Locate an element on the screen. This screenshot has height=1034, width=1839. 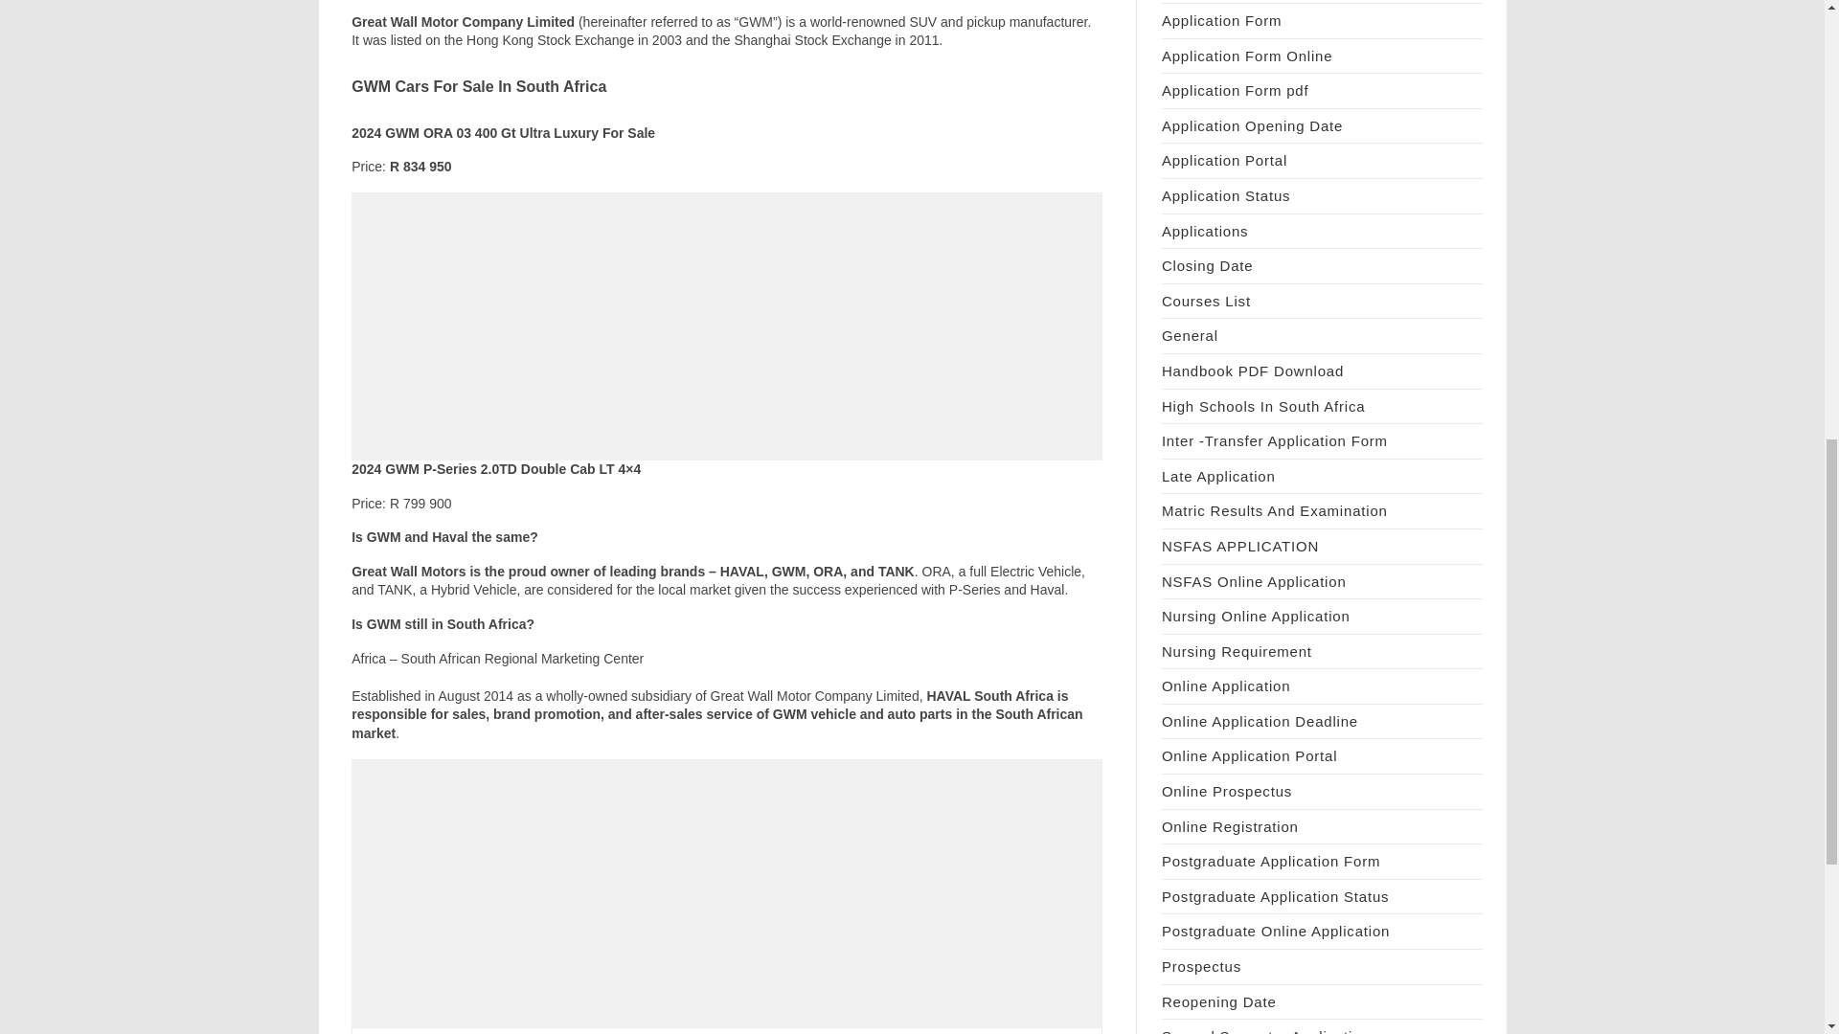
High Schools In South Africa is located at coordinates (1264, 406).